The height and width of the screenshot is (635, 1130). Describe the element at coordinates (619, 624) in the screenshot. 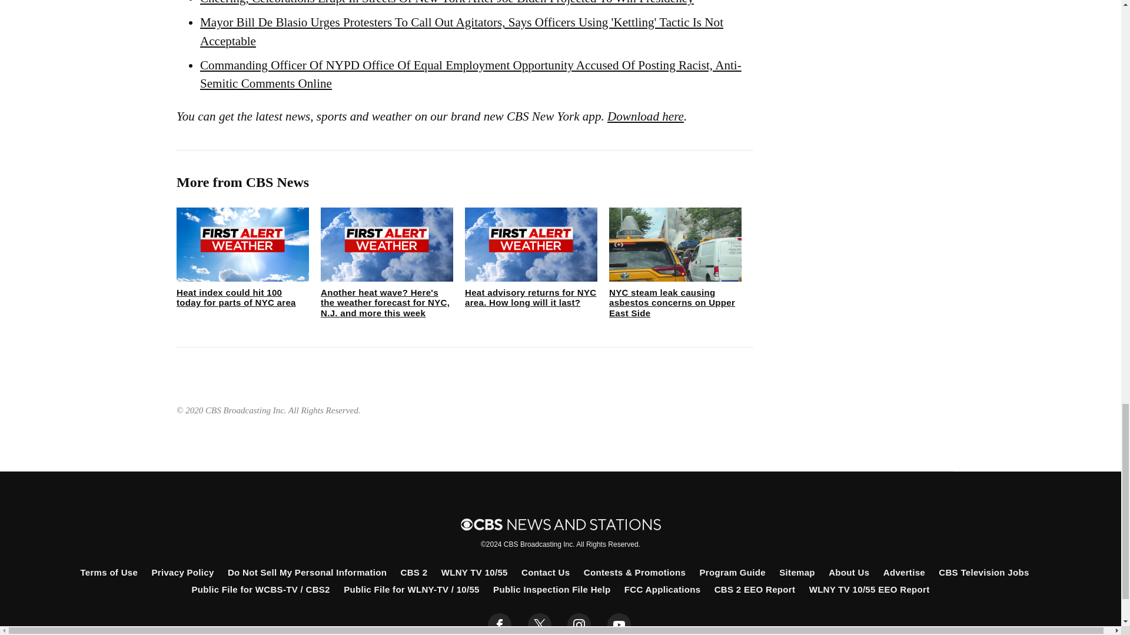

I see `youtube` at that location.